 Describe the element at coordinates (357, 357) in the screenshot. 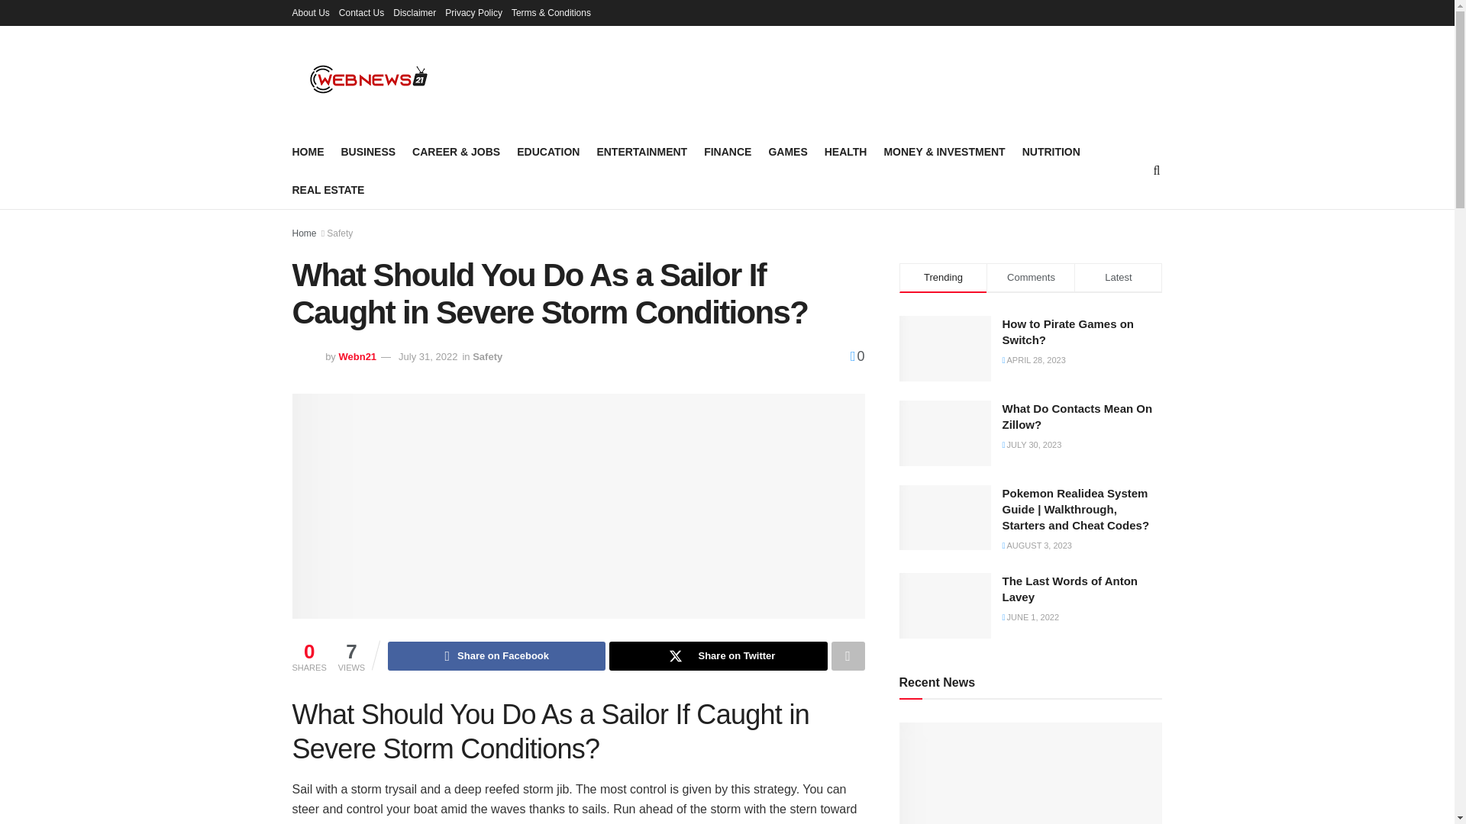

I see `Webn21` at that location.